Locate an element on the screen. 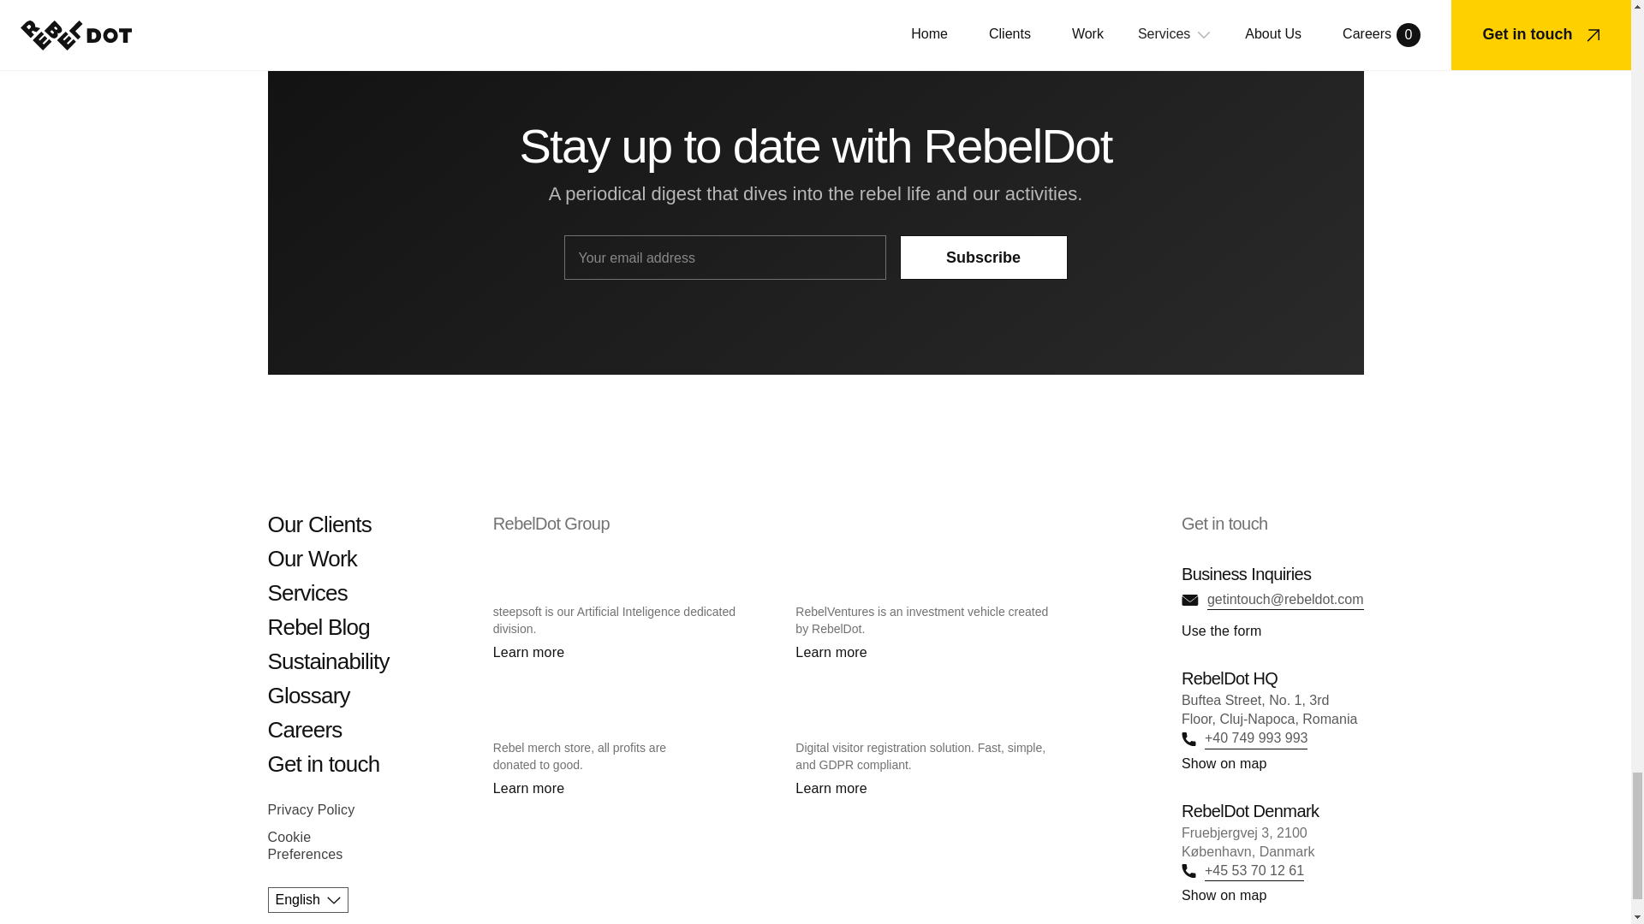  Privacy Policy is located at coordinates (310, 810).